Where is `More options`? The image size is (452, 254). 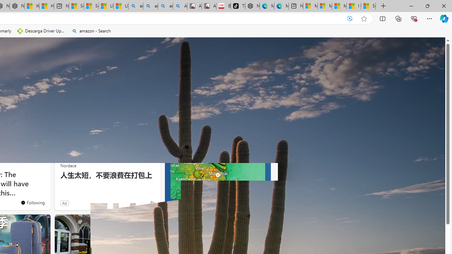
More options is located at coordinates (260, 223).